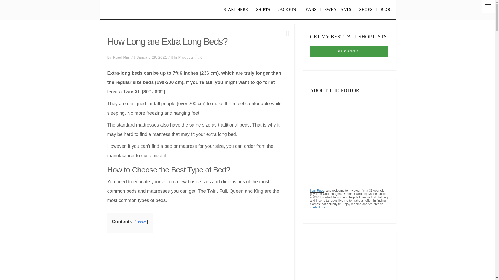 The image size is (499, 280). What do you see at coordinates (121, 57) in the screenshot?
I see `Posts by Rued Riis` at bounding box center [121, 57].